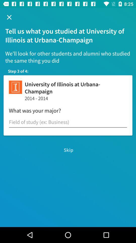 This screenshot has height=243, width=136. Describe the element at coordinates (9, 17) in the screenshot. I see `choose item above tell us what icon` at that location.